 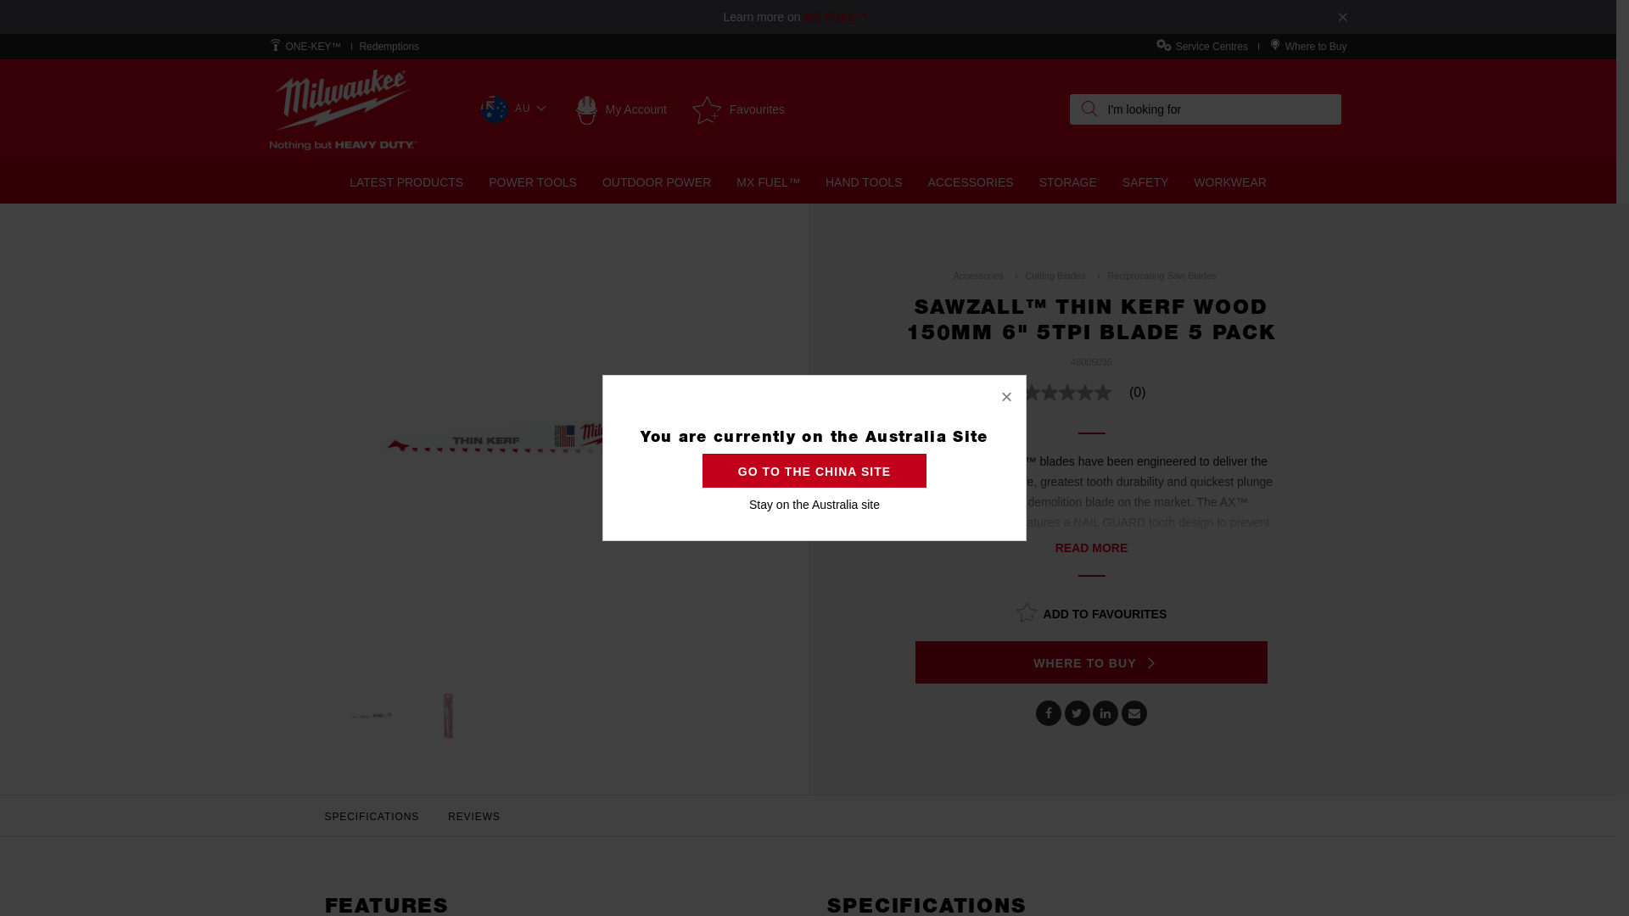 I want to click on Share on Facebook, so click(x=1049, y=713).